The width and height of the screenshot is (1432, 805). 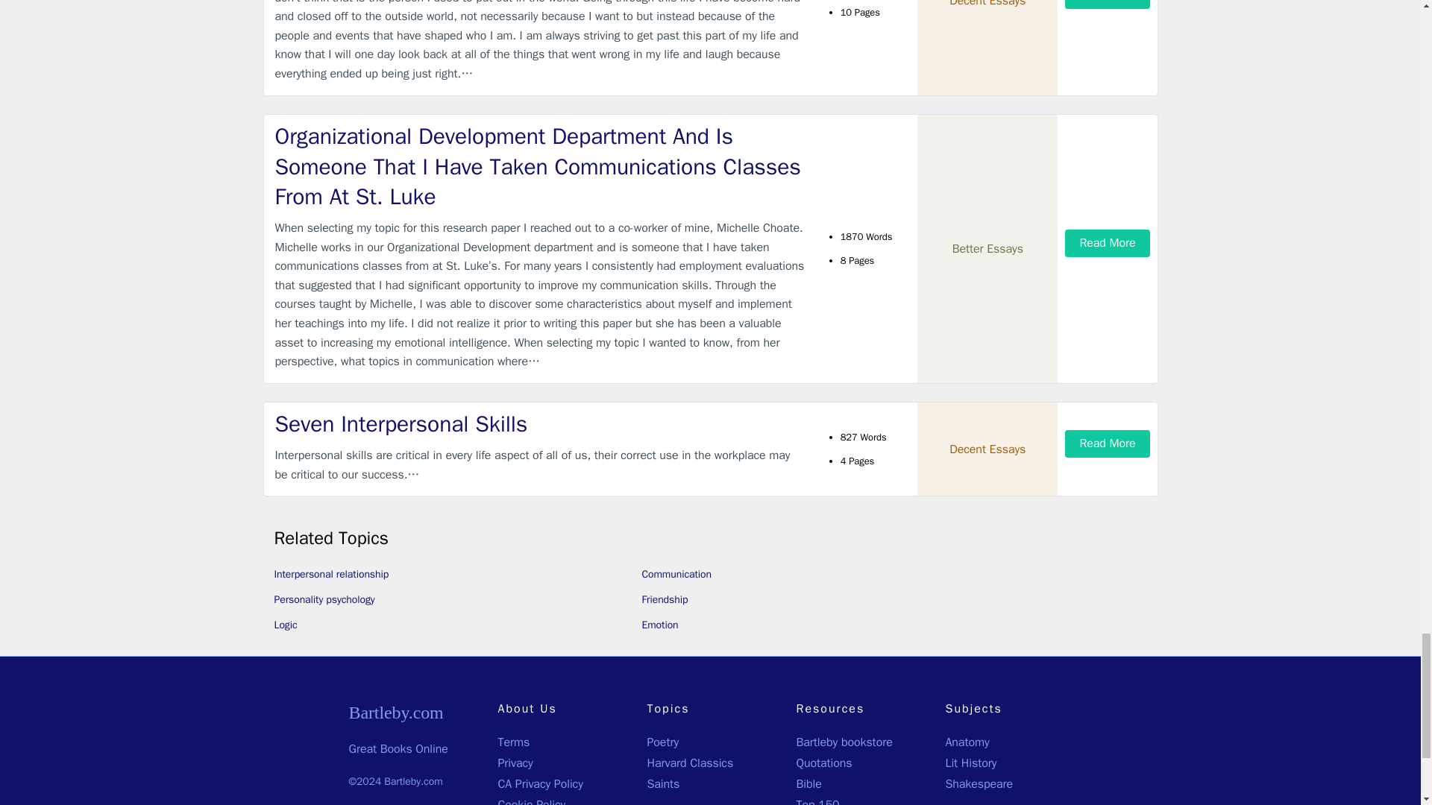 I want to click on Communication, so click(x=676, y=574).